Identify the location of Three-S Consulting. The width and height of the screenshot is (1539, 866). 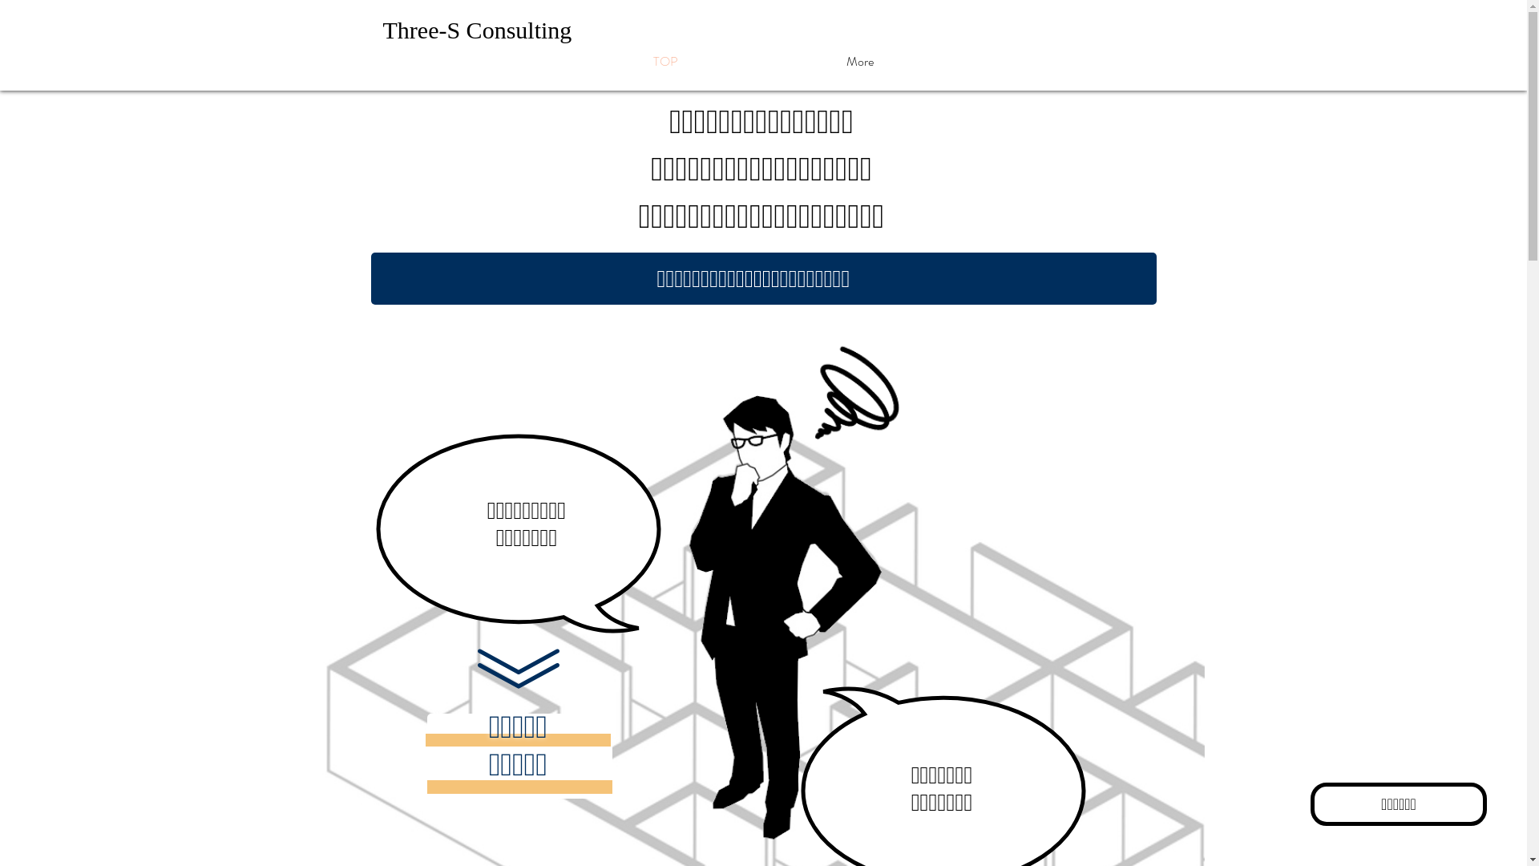
(478, 30).